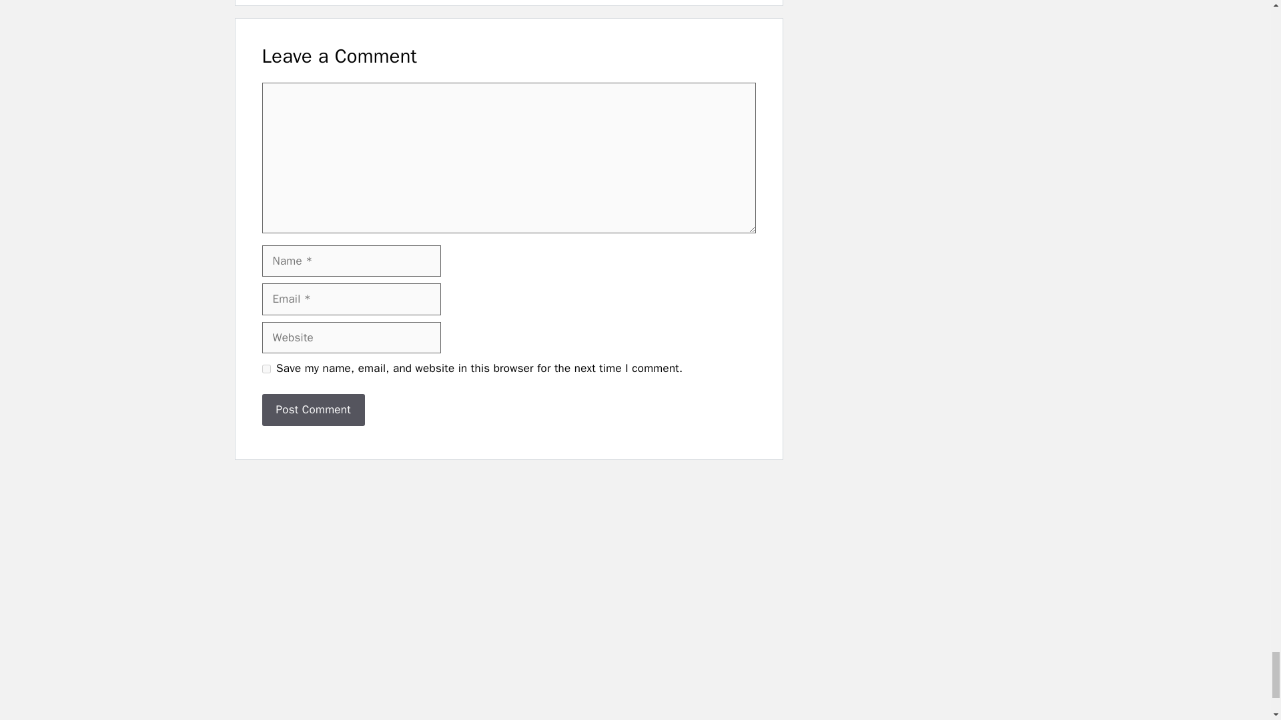 This screenshot has height=720, width=1281. What do you see at coordinates (312, 409) in the screenshot?
I see `Post Comment` at bounding box center [312, 409].